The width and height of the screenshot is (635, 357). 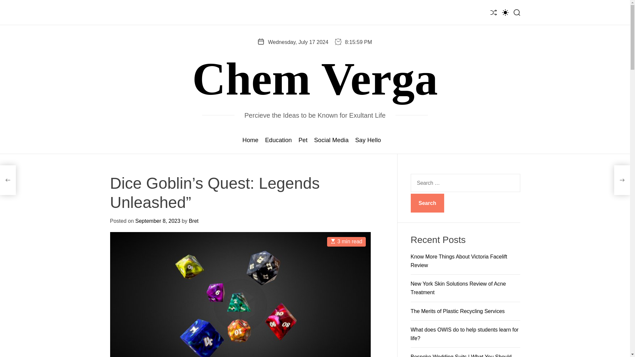 I want to click on Know More Things About Victoria Facelift Review, so click(x=459, y=261).